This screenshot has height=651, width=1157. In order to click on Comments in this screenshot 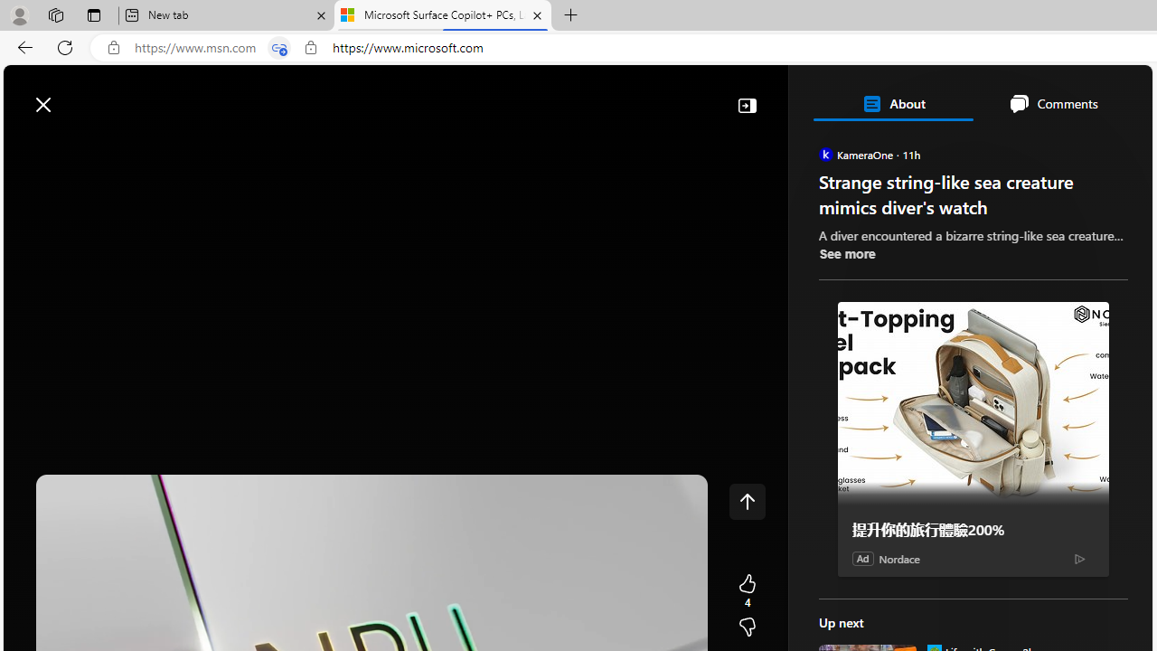, I will do `click(1053, 103)`.